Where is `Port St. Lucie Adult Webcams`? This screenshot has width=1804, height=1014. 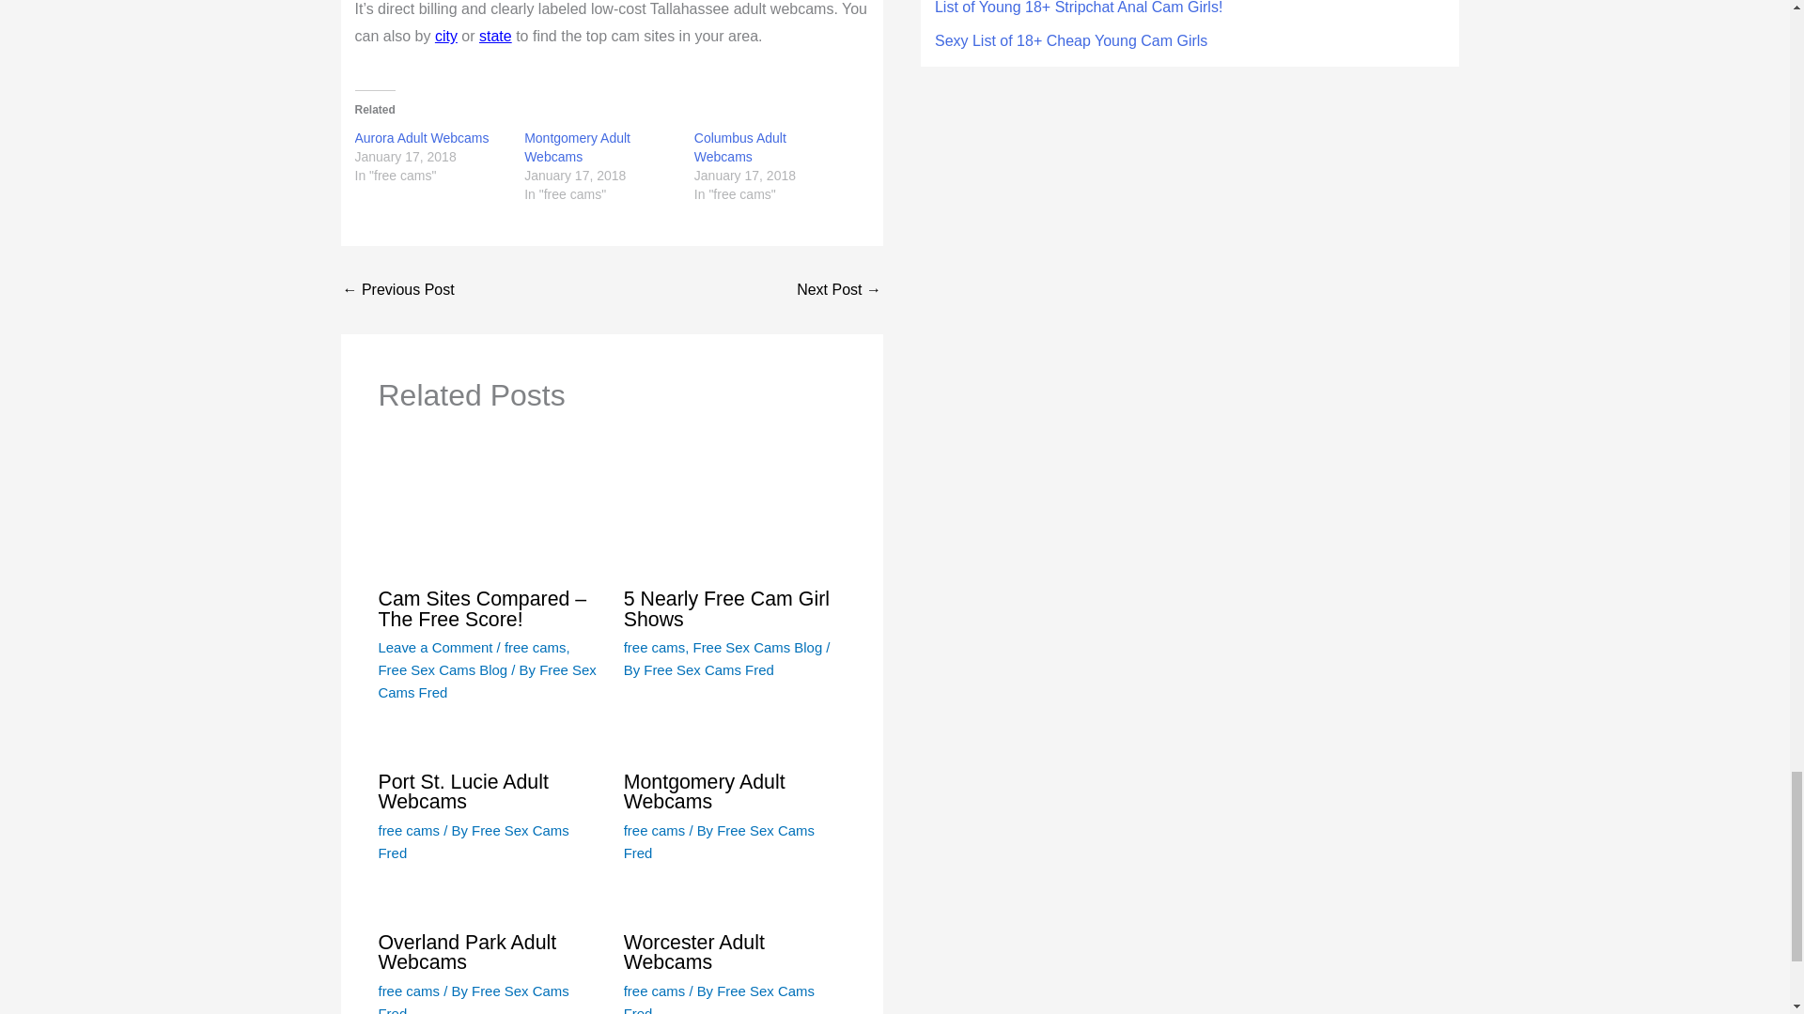
Port St. Lucie Adult Webcams is located at coordinates (398, 290).